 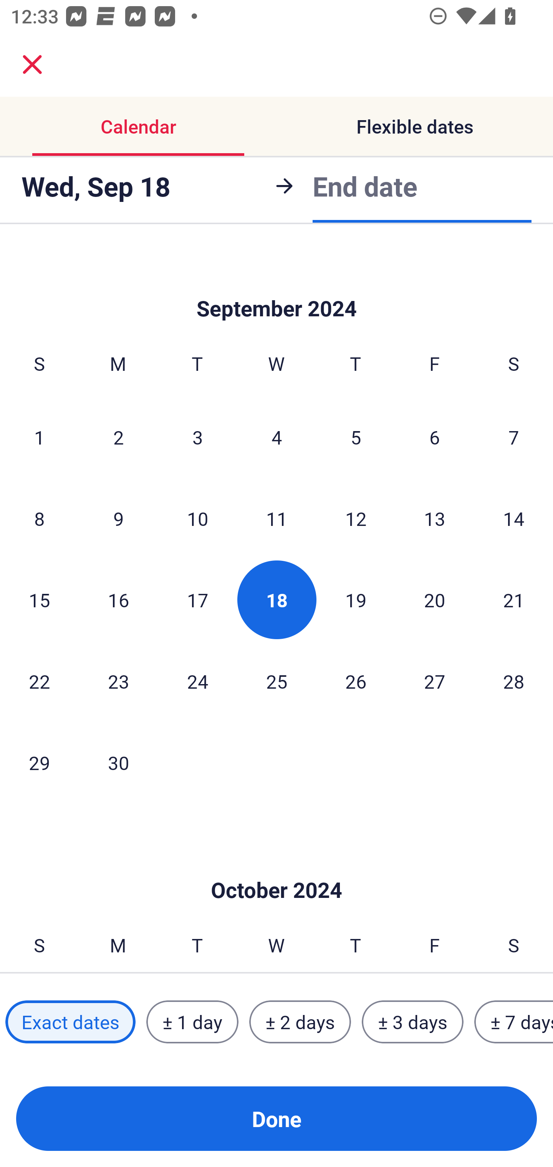 I want to click on Exact dates, so click(x=70, y=1022).